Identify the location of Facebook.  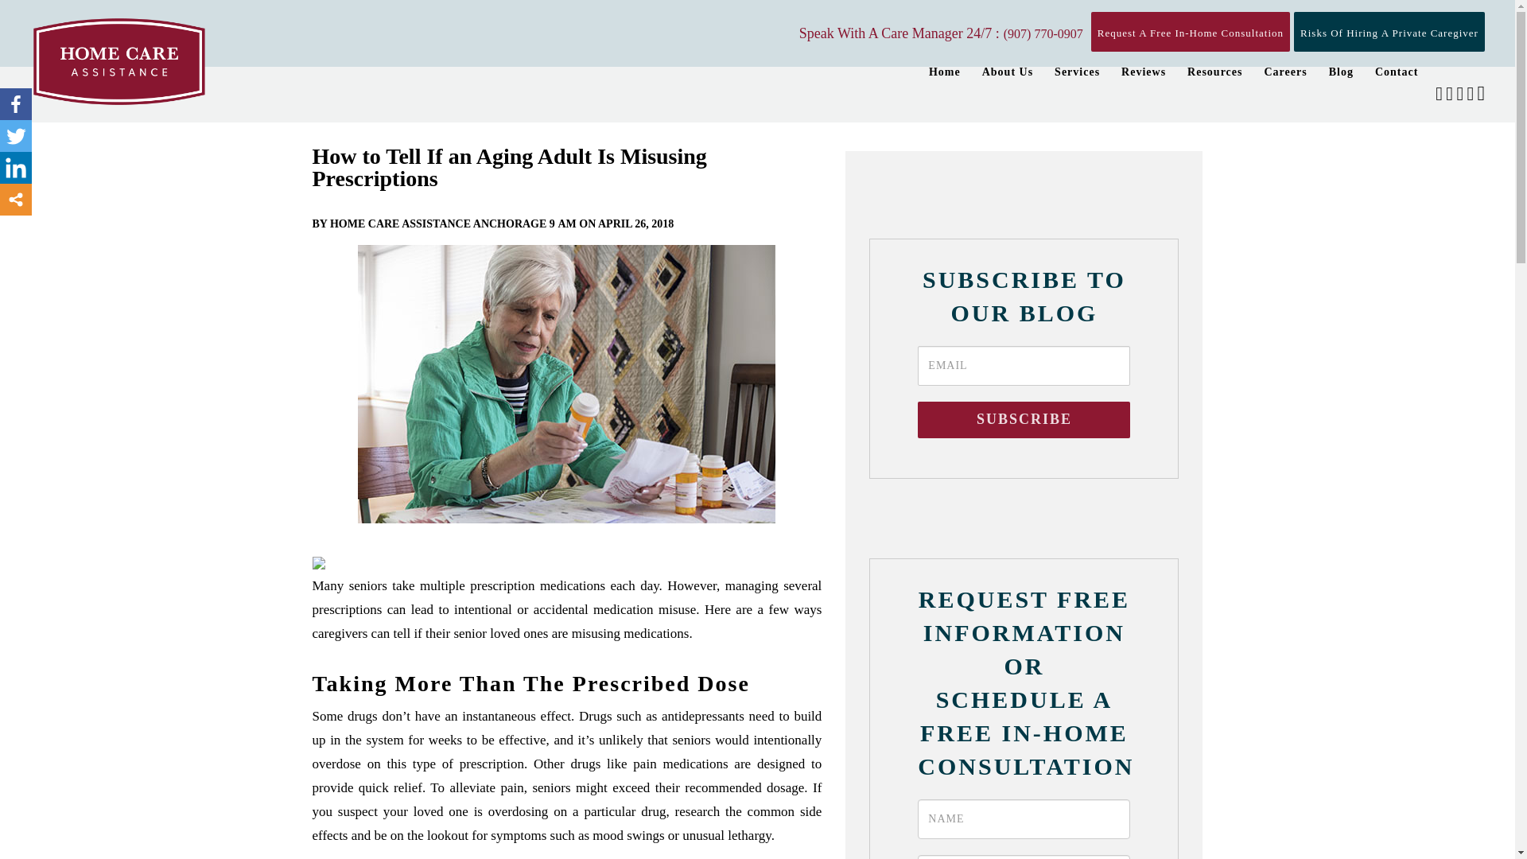
(16, 104).